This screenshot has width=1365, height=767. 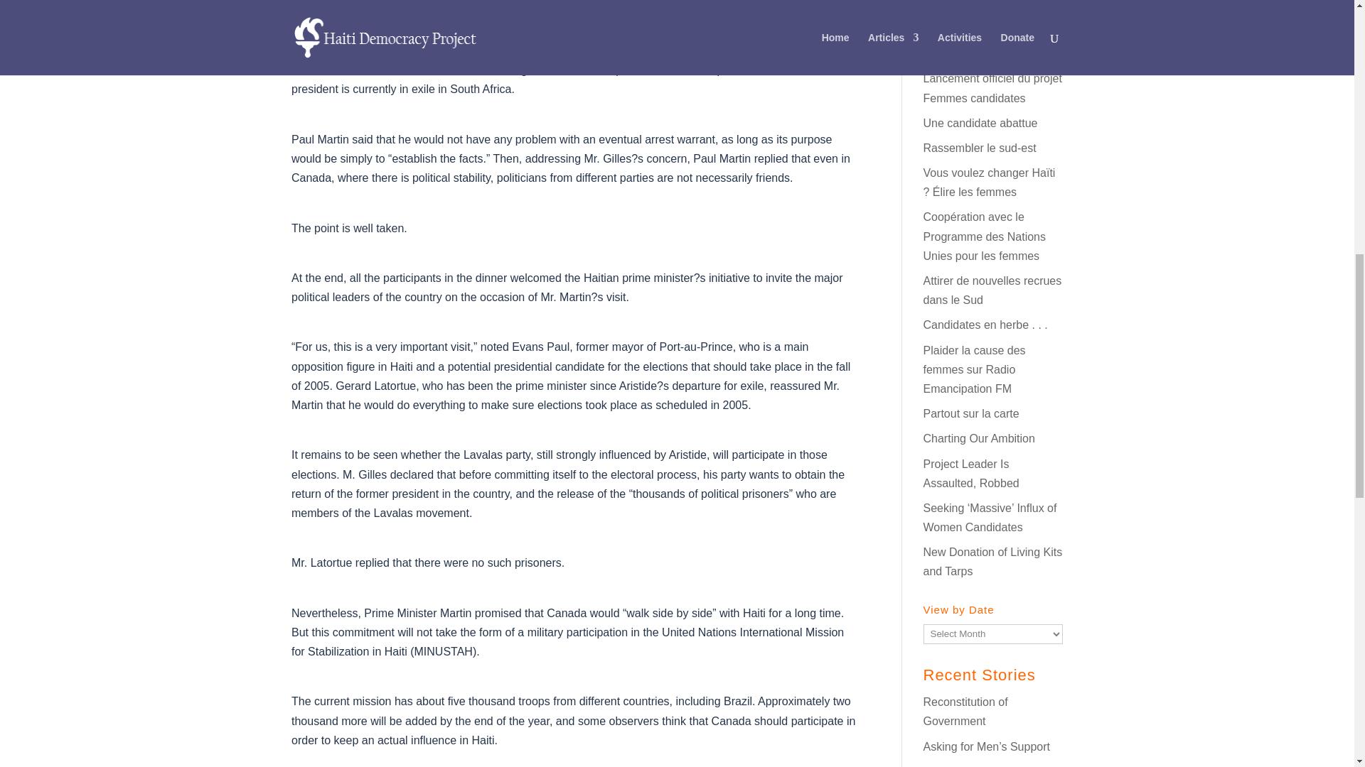 I want to click on Une candidate abattue, so click(x=980, y=124).